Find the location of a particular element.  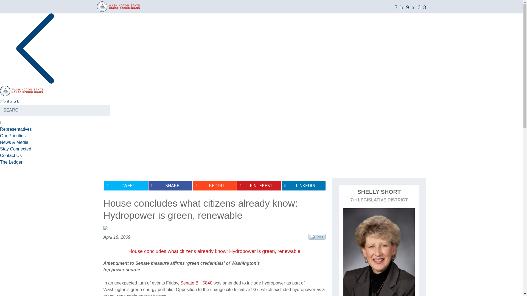

Share on Linkedin is located at coordinates (303, 186).